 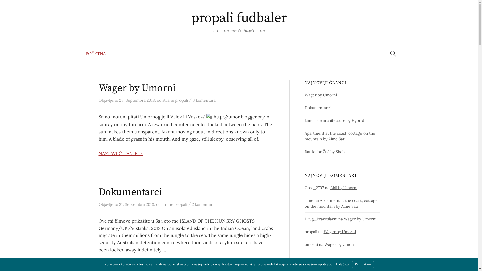 What do you see at coordinates (340, 244) in the screenshot?
I see `Wager by Umorni` at bounding box center [340, 244].